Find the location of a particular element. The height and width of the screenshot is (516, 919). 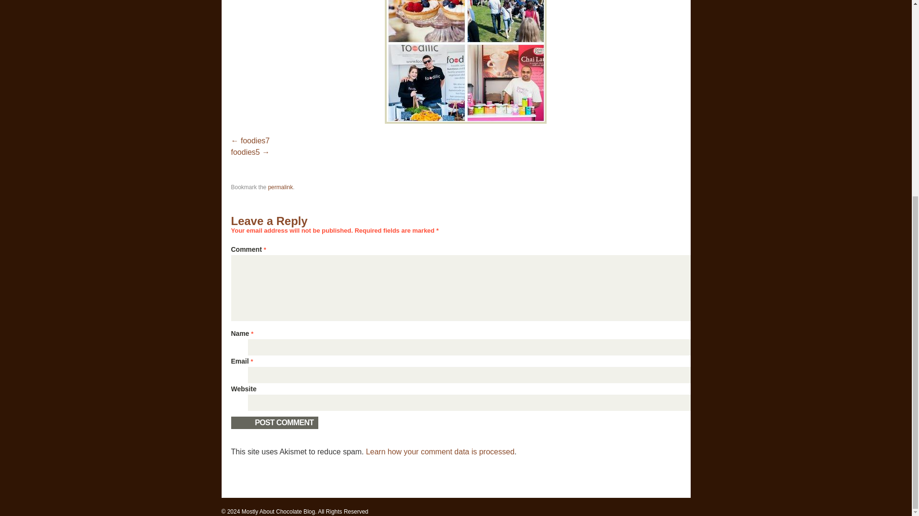

foodies7 is located at coordinates (250, 140).